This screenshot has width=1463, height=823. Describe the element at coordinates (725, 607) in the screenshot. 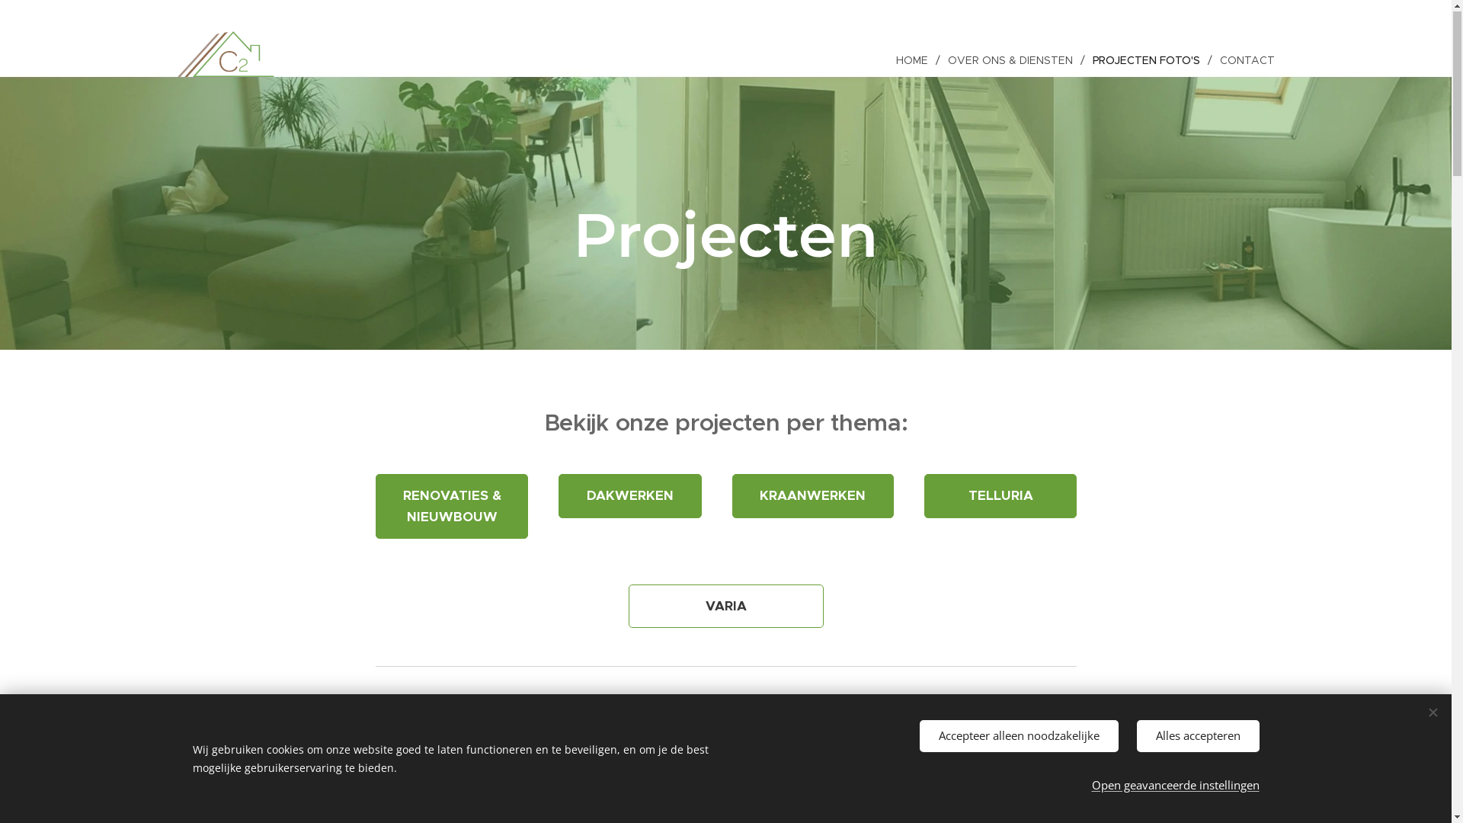

I see `VARIA` at that location.